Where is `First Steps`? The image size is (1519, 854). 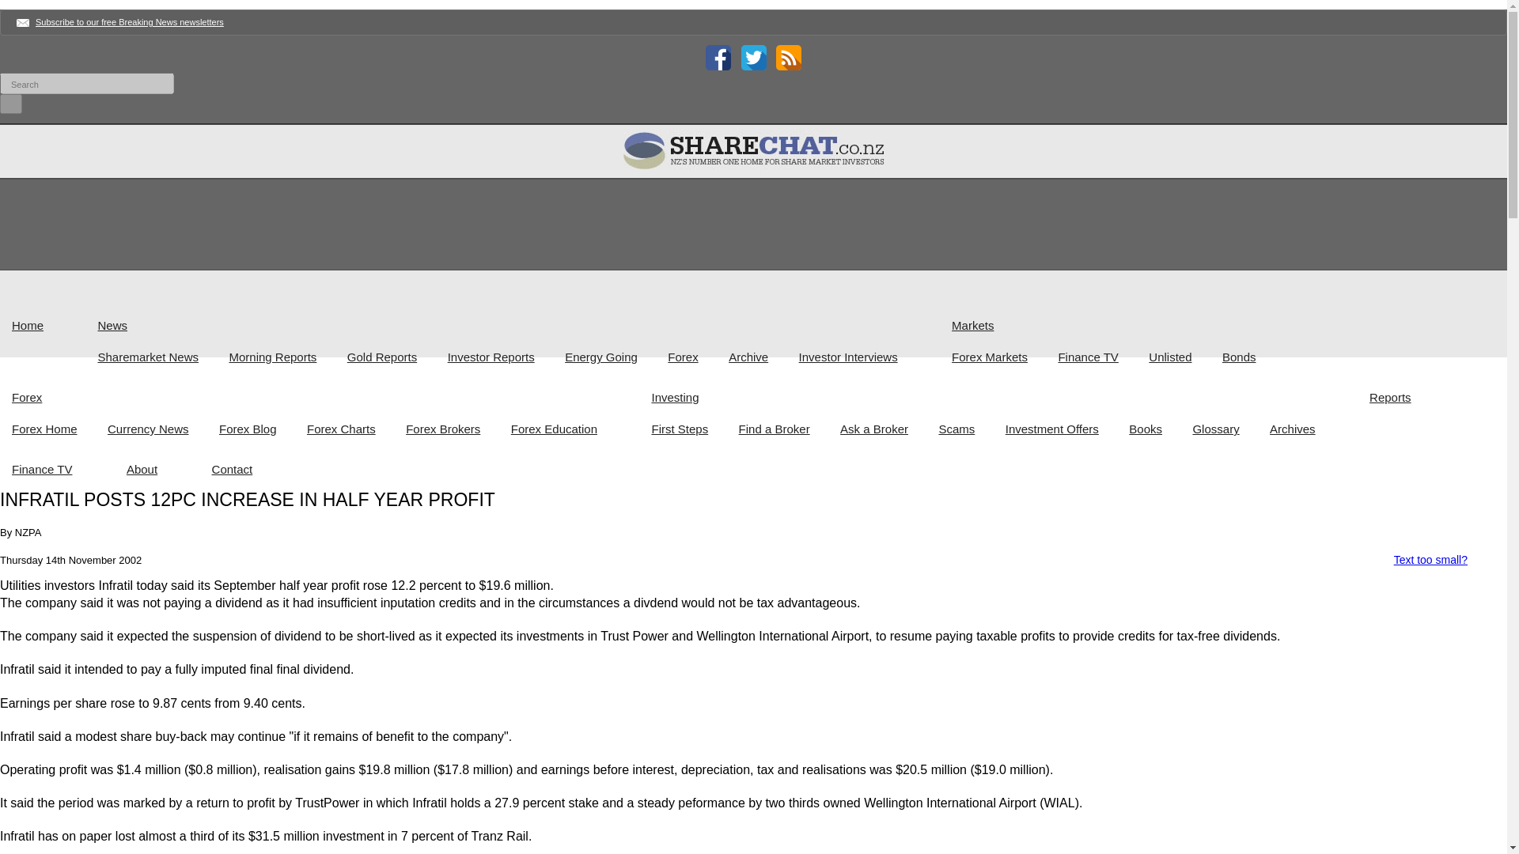
First Steps is located at coordinates (693, 429).